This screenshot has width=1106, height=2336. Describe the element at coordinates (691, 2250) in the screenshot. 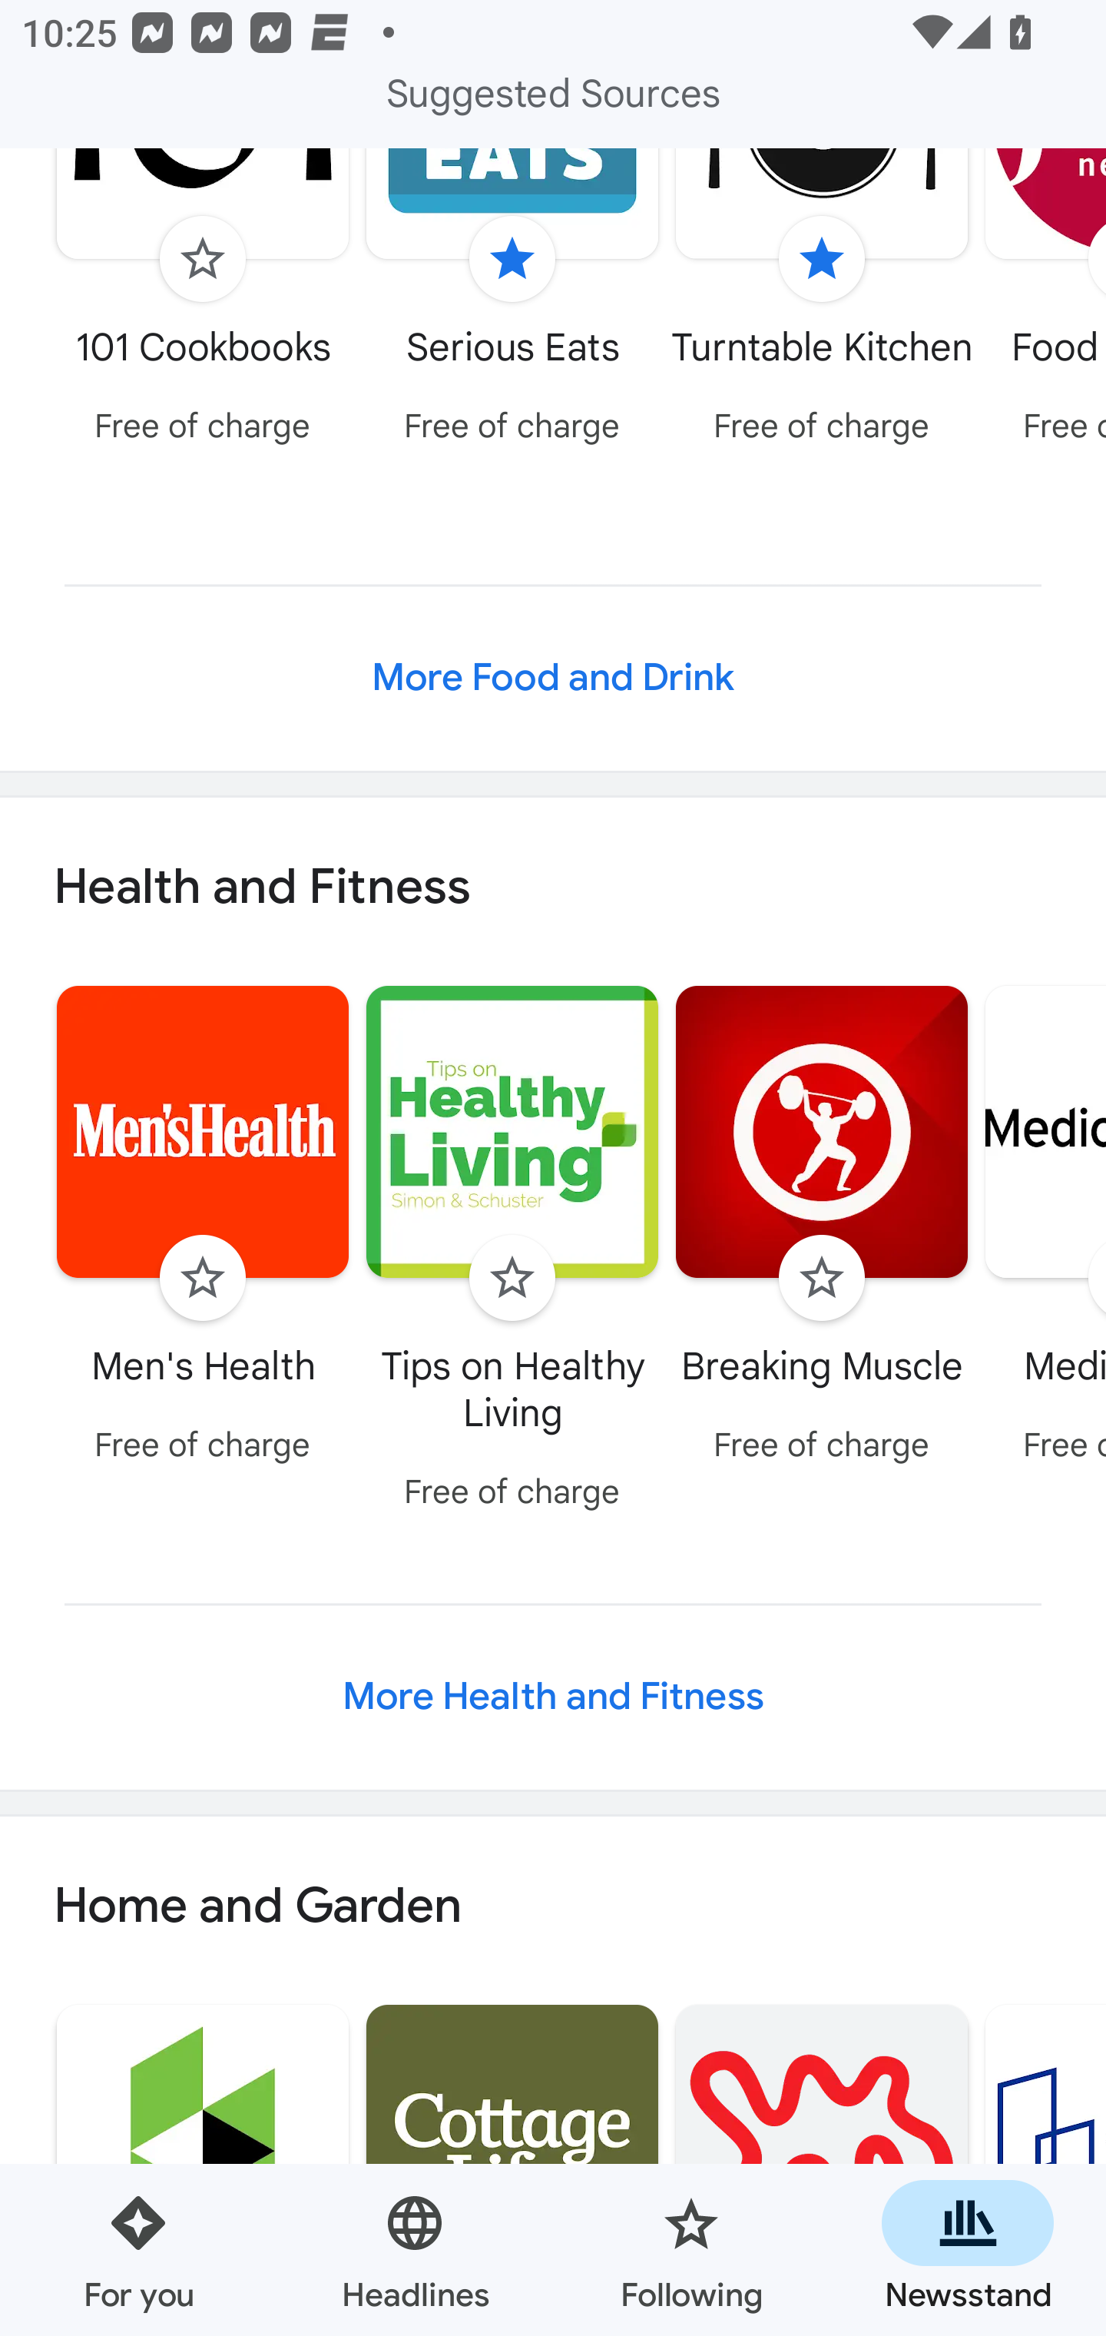

I see `Following` at that location.